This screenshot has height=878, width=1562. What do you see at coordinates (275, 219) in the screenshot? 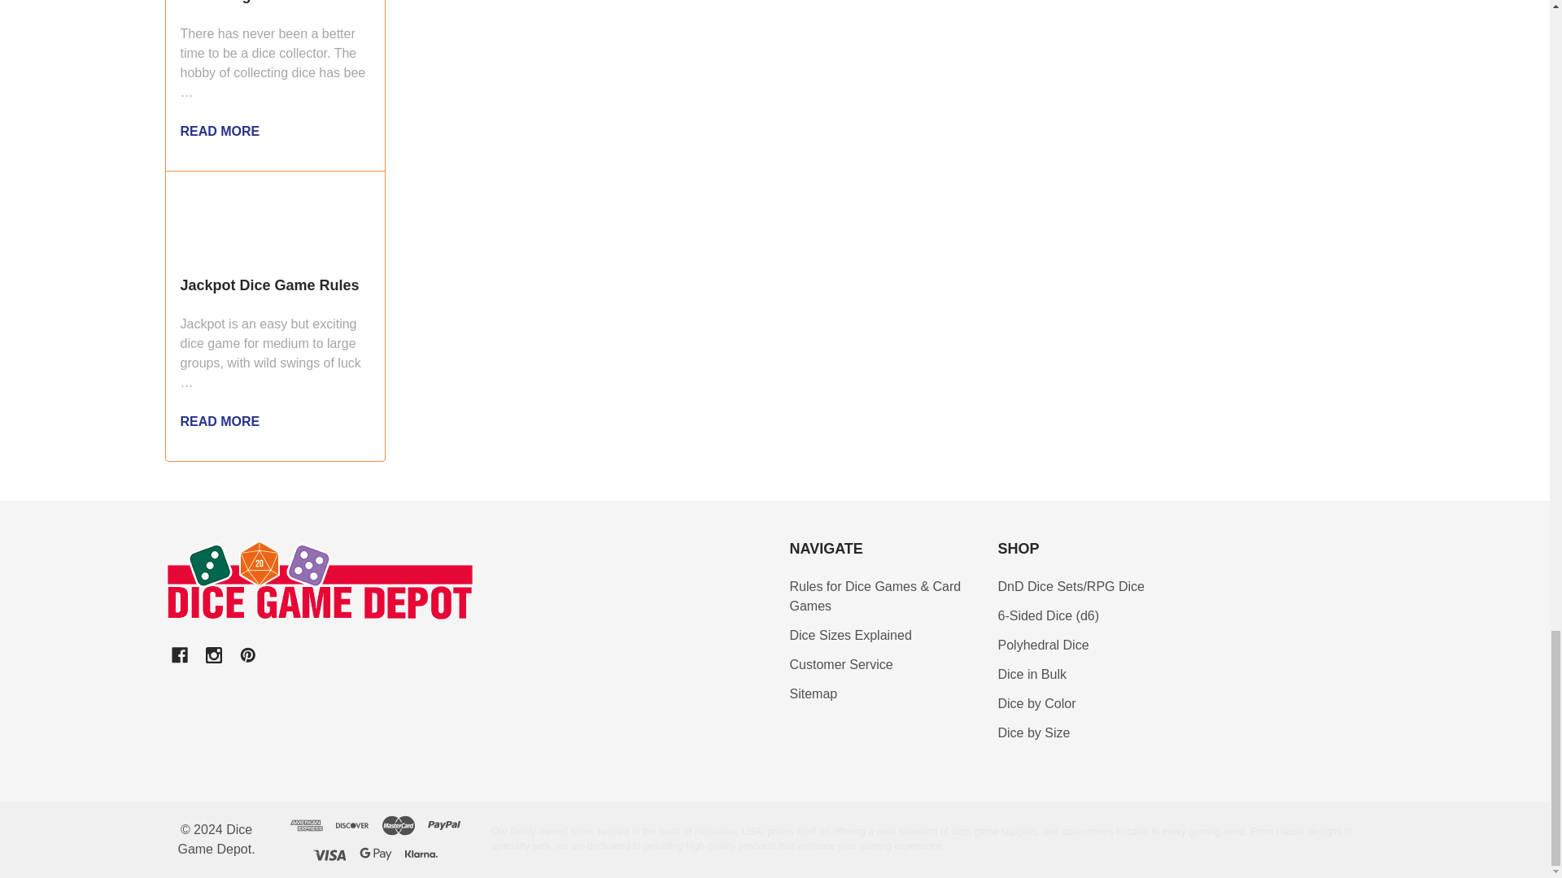
I see `Jackpot Dice Game Rules` at bounding box center [275, 219].